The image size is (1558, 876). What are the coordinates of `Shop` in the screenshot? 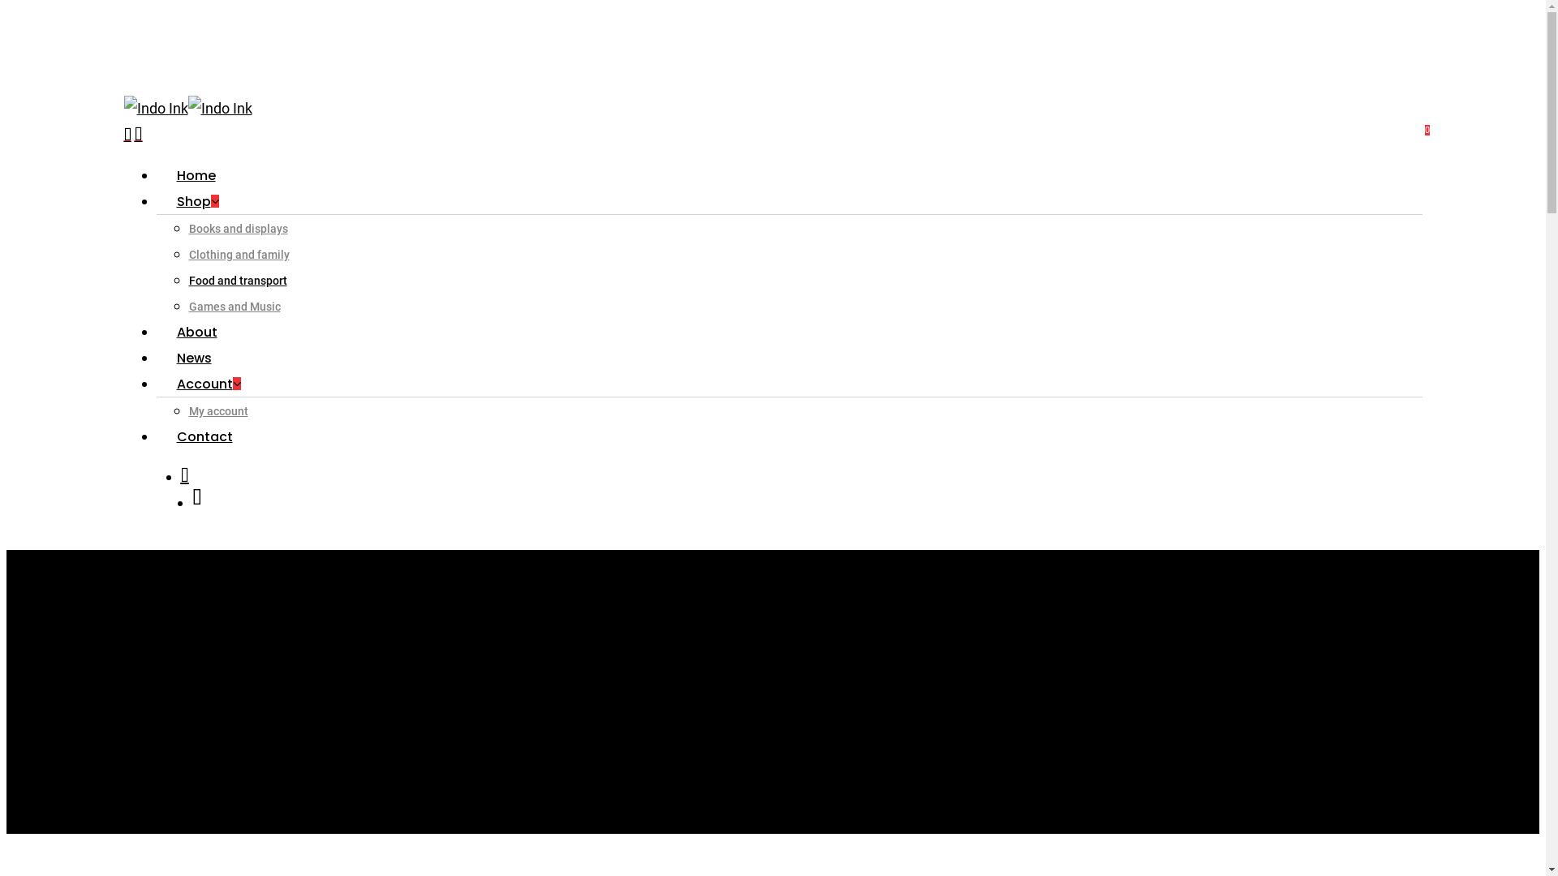 It's located at (201, 201).